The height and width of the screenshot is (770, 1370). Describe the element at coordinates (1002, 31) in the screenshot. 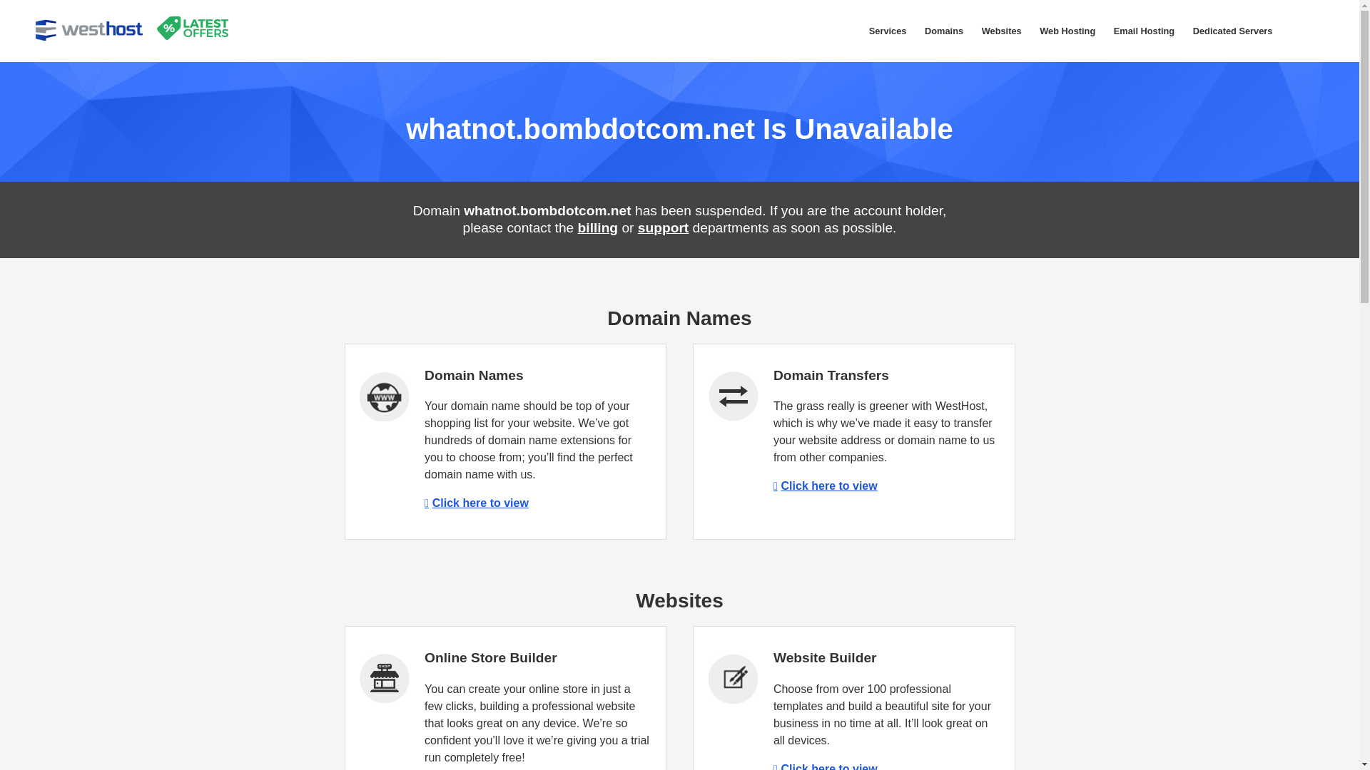

I see `Websites` at that location.